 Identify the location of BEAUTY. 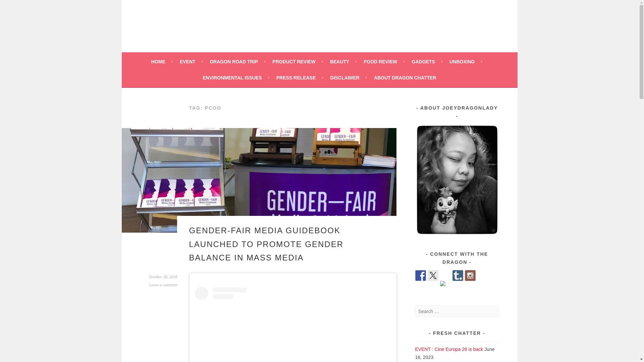
(343, 61).